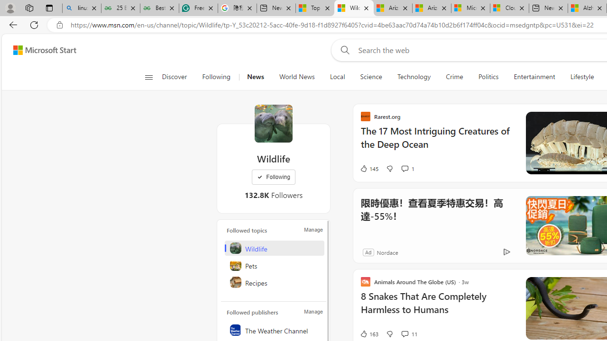 The image size is (607, 341). I want to click on 145 Like, so click(369, 169).